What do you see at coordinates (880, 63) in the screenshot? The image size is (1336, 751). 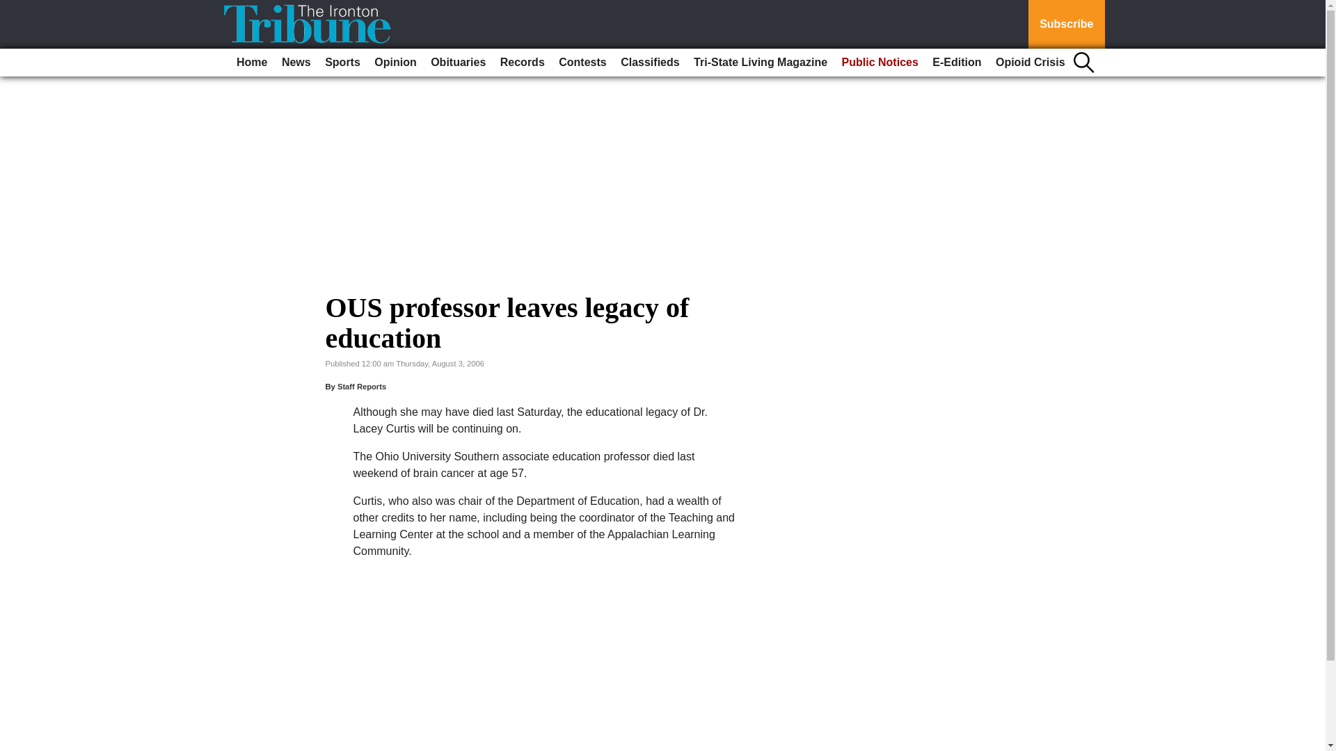 I see `Public Notices` at bounding box center [880, 63].